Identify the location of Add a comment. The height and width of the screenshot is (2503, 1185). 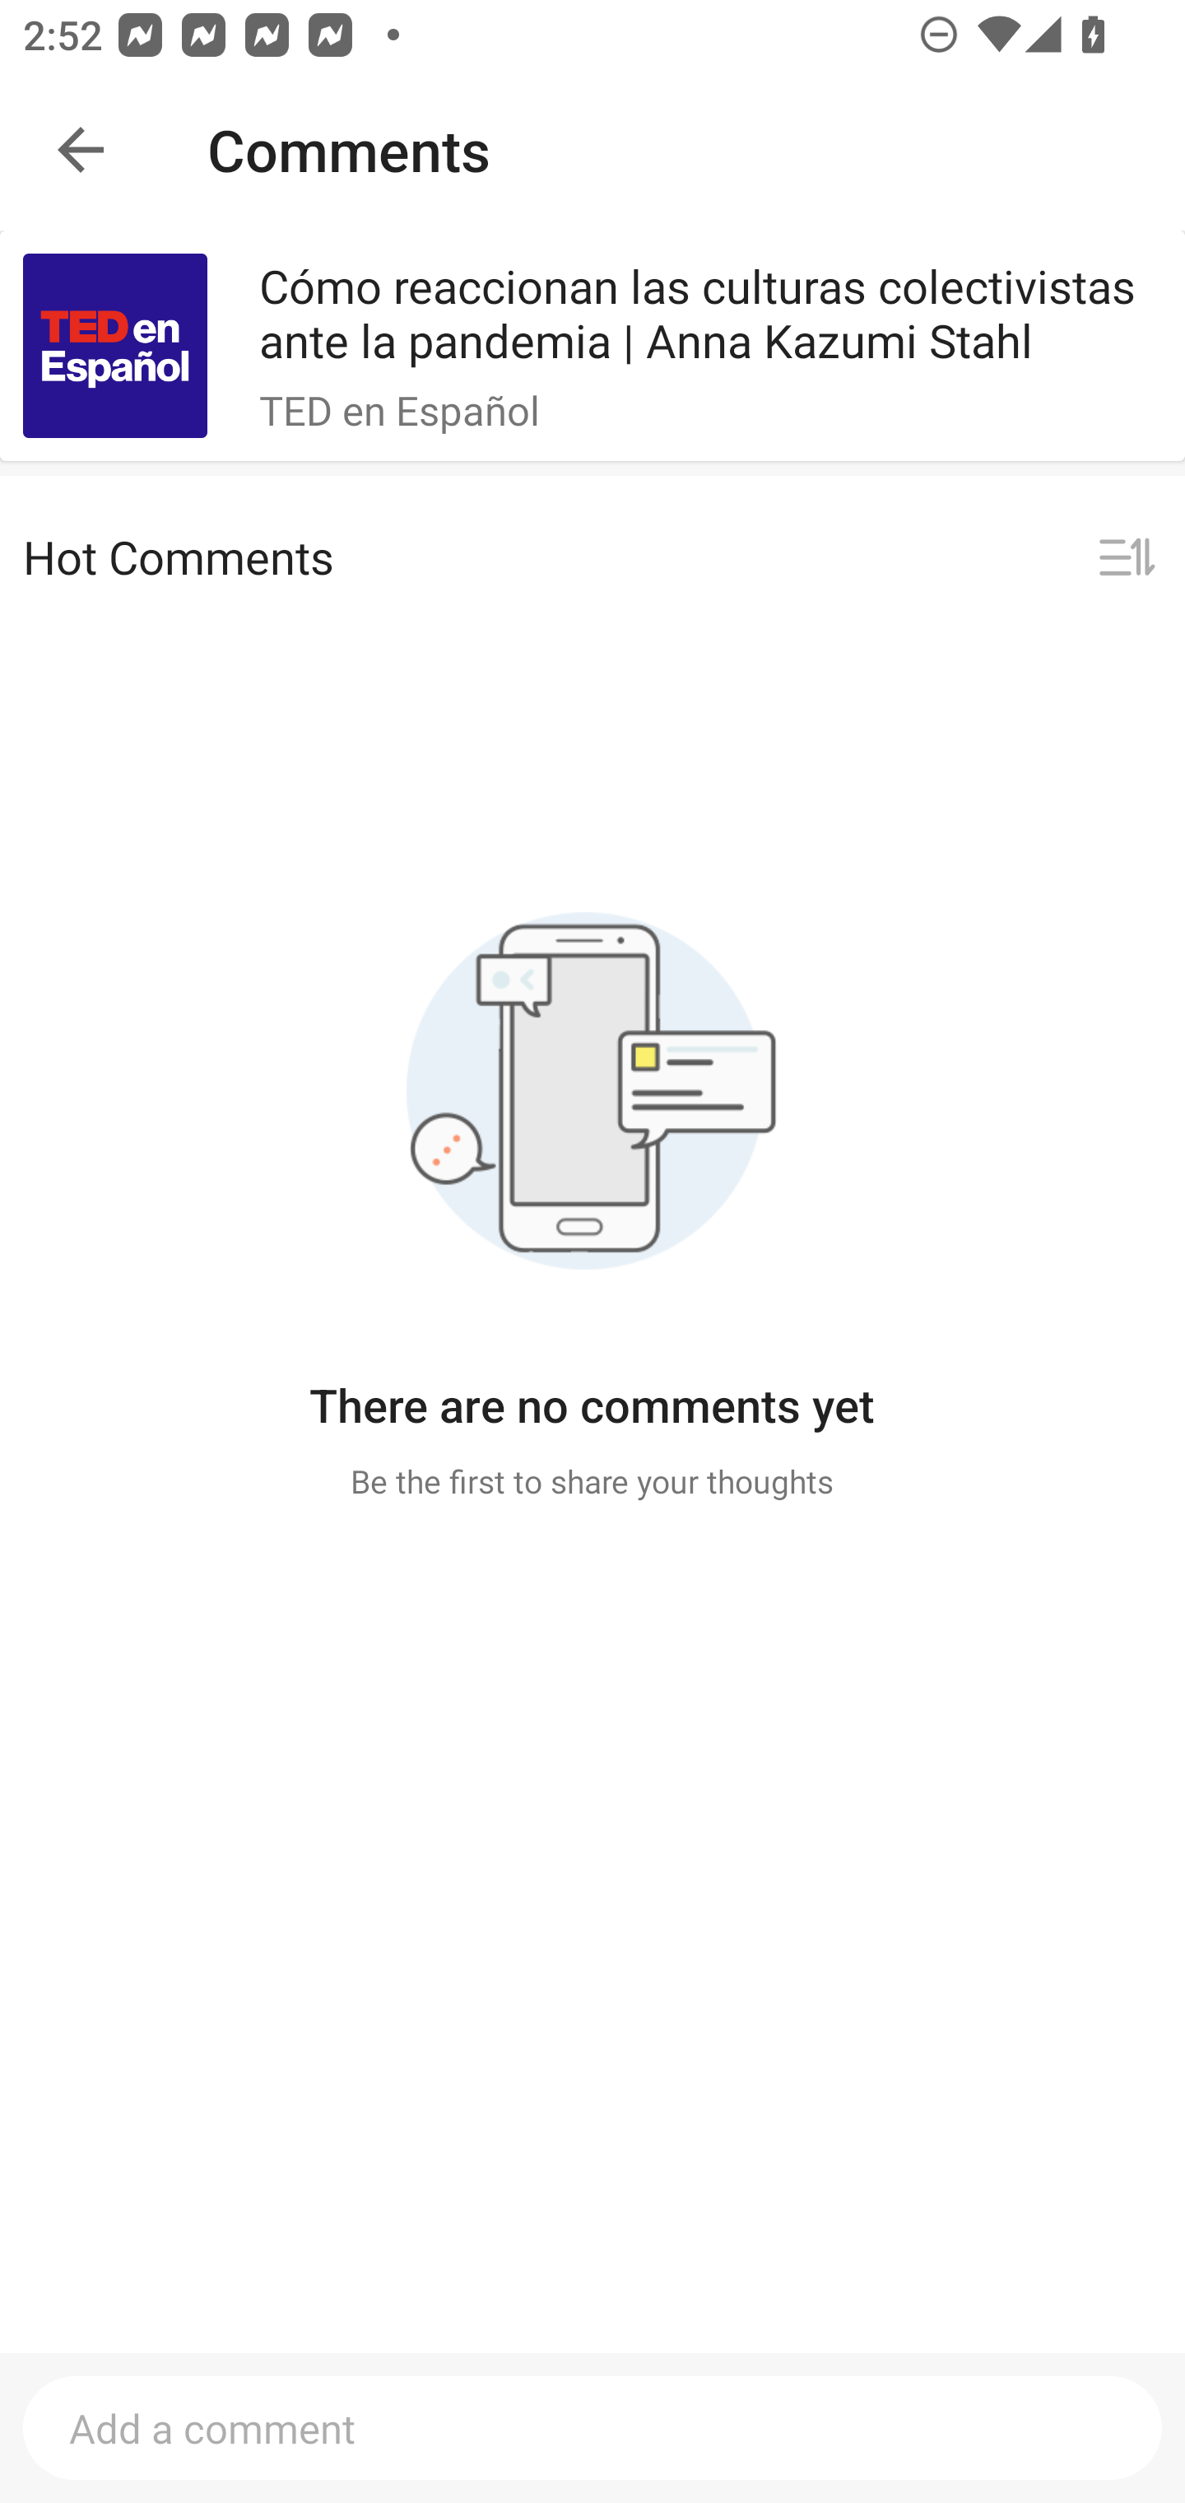
(592, 2427).